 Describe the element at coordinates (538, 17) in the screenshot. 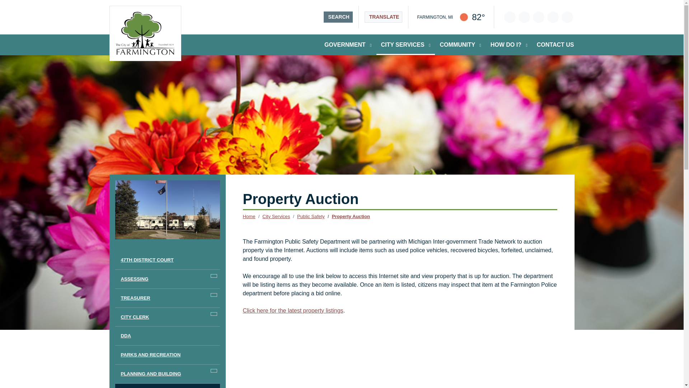

I see `Instagram` at that location.